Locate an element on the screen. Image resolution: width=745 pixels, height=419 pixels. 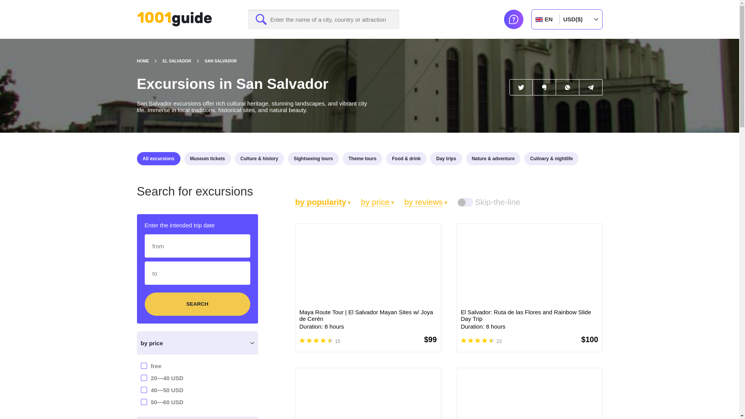
Help center is located at coordinates (513, 19).